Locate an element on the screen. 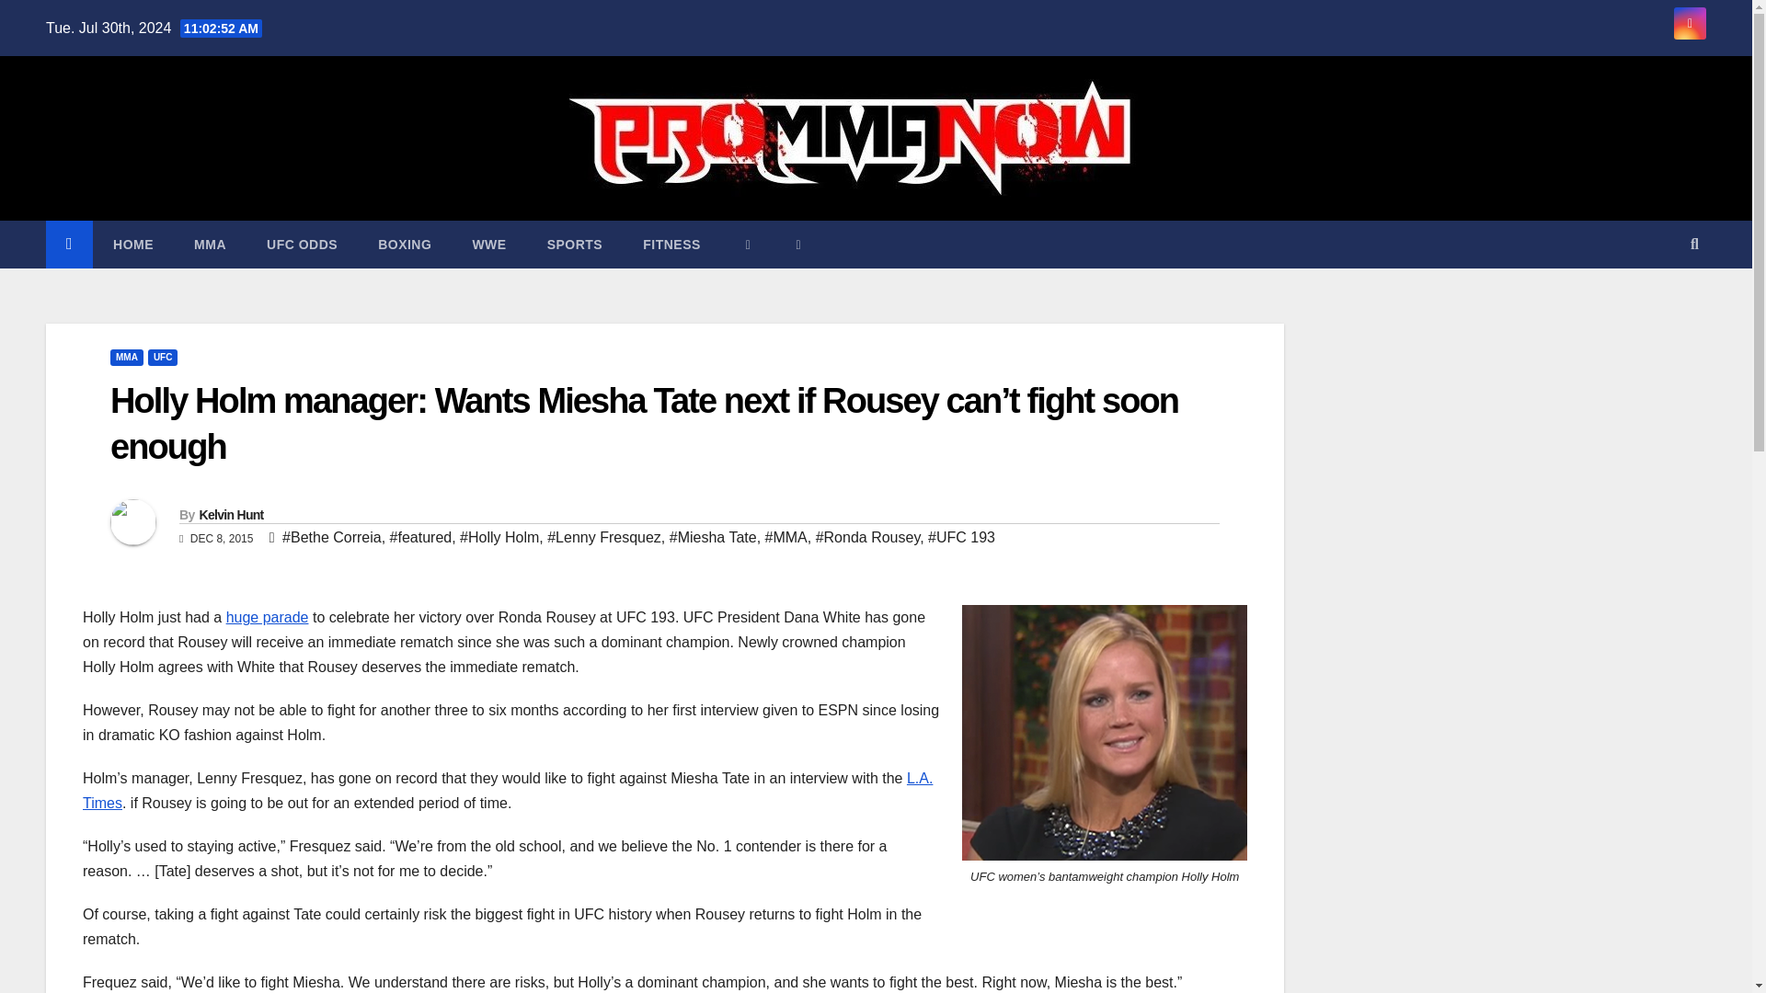 The image size is (1766, 993). Kelvin Hunt is located at coordinates (230, 515).